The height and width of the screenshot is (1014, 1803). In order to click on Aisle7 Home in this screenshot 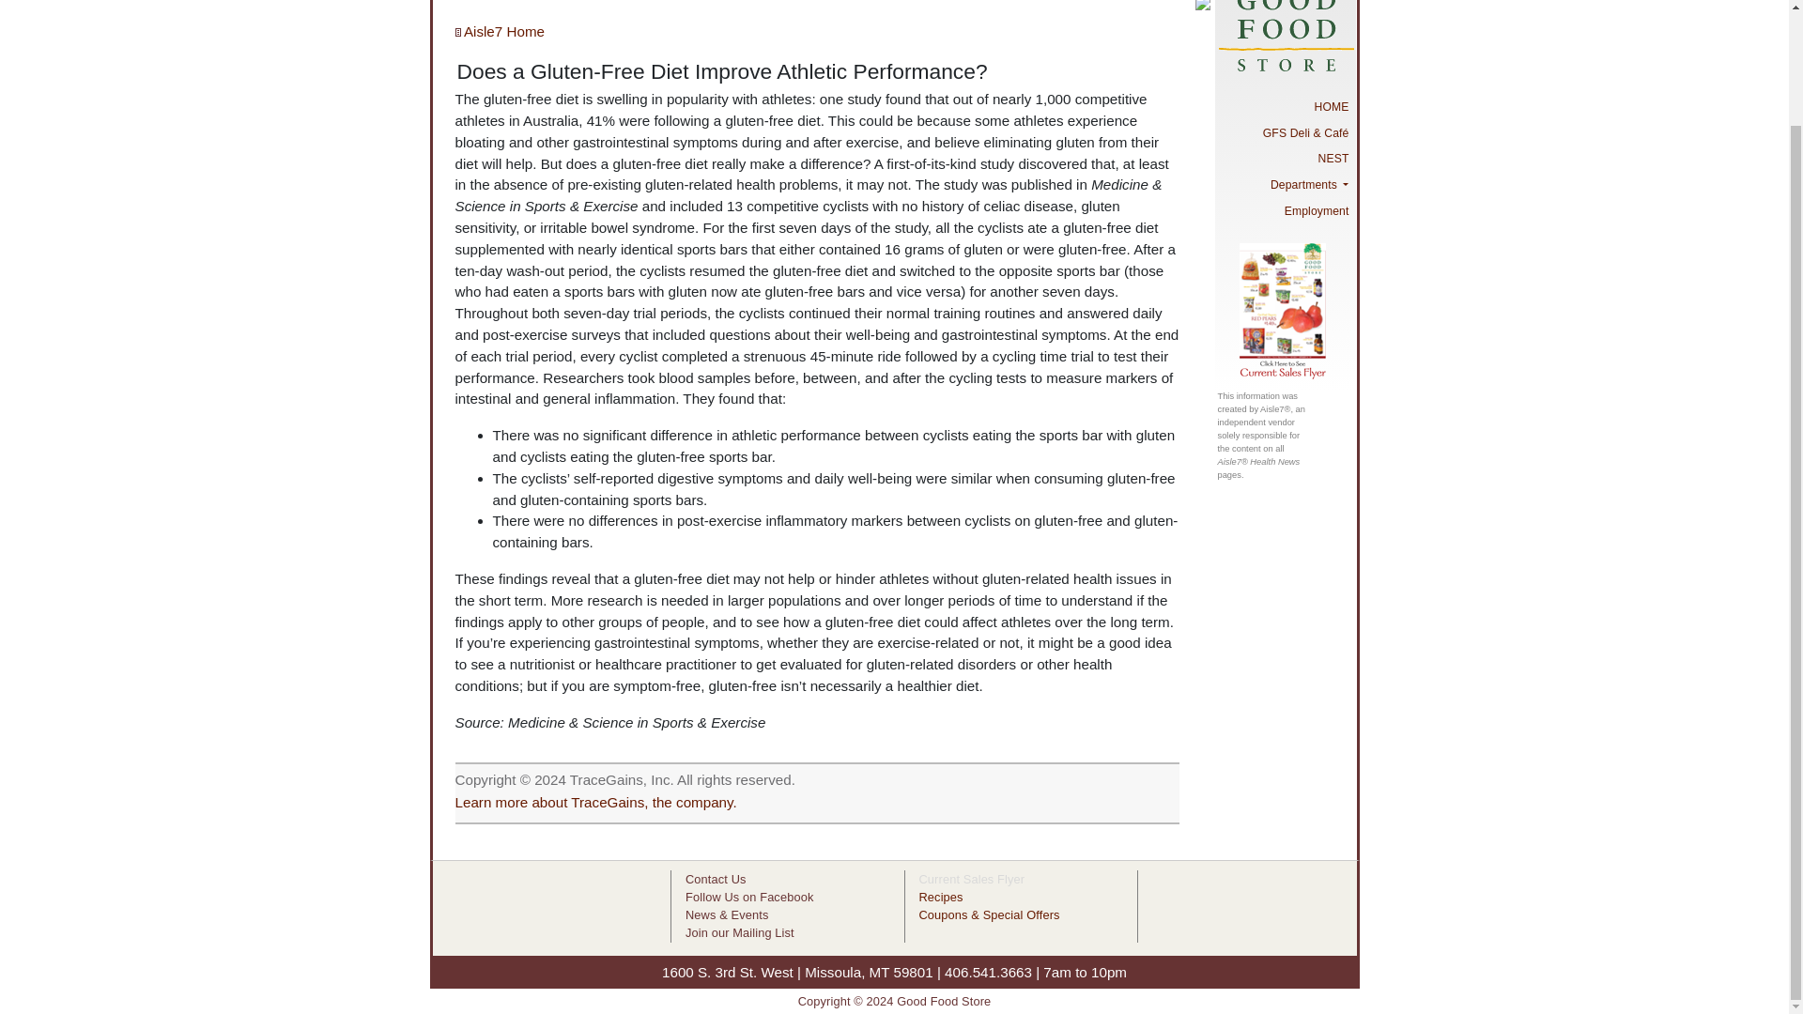, I will do `click(499, 31)`.